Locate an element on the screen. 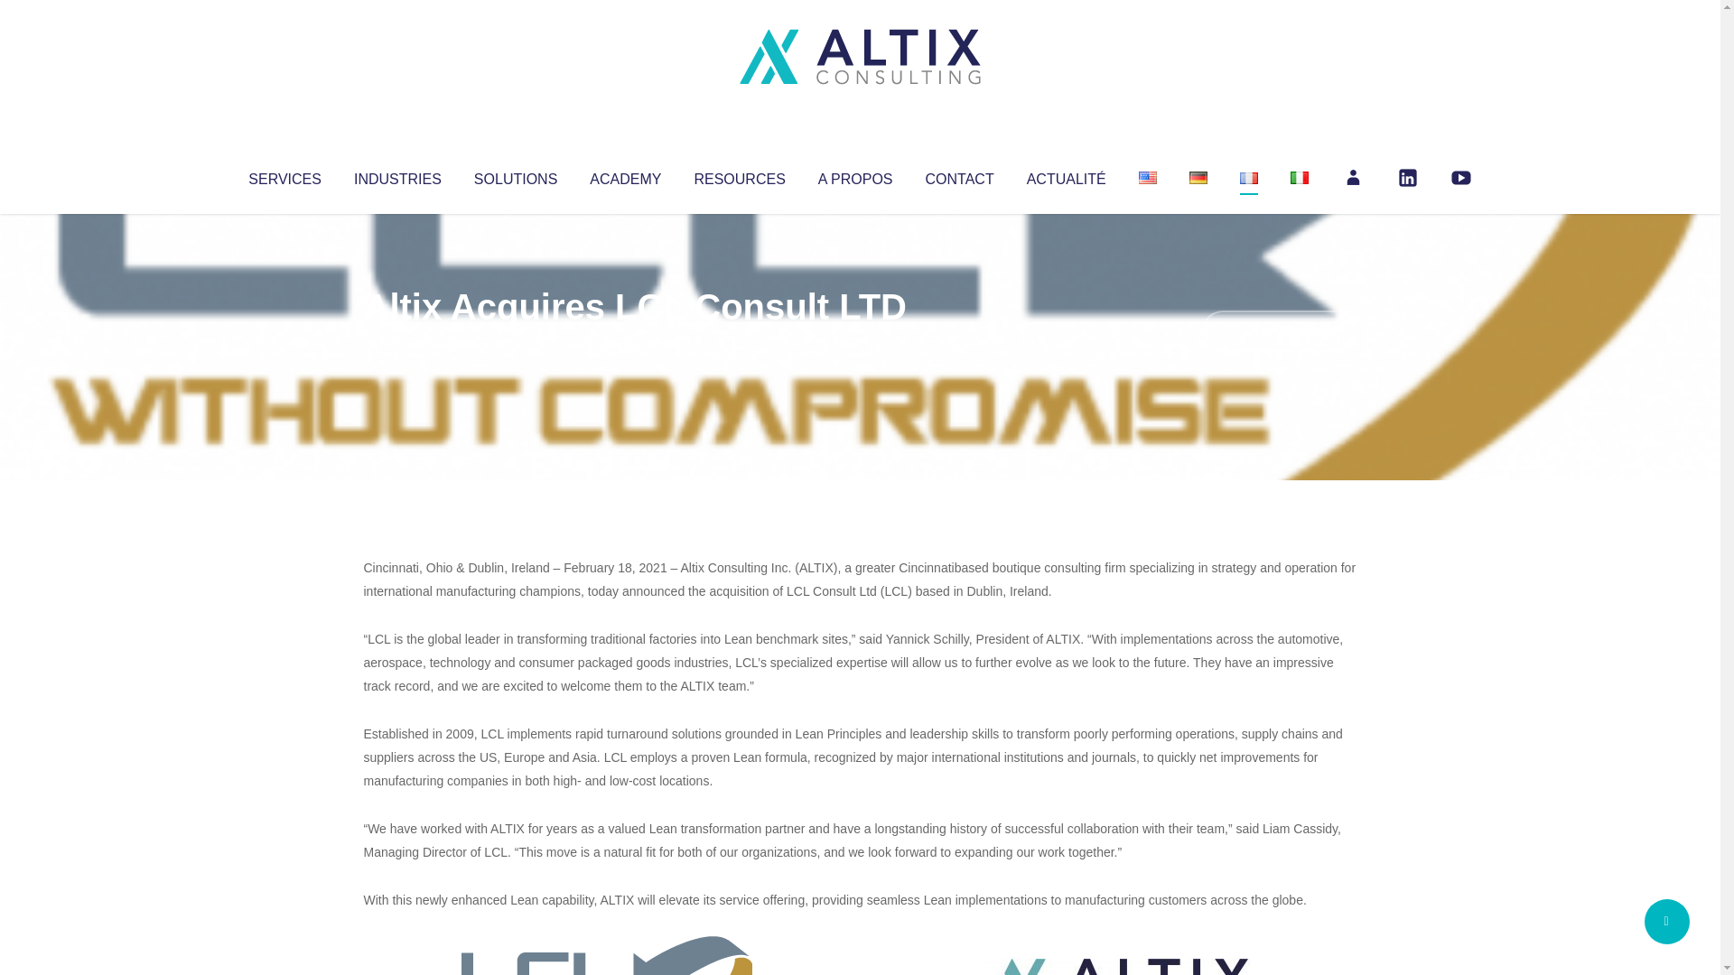 The height and width of the screenshot is (975, 1734). Altix is located at coordinates (397, 343).